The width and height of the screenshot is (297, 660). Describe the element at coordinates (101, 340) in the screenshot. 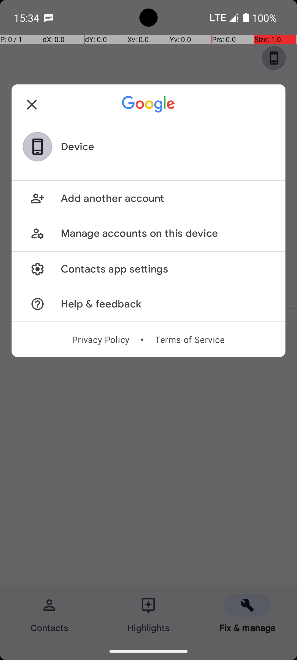

I see `Privacy Policy` at that location.